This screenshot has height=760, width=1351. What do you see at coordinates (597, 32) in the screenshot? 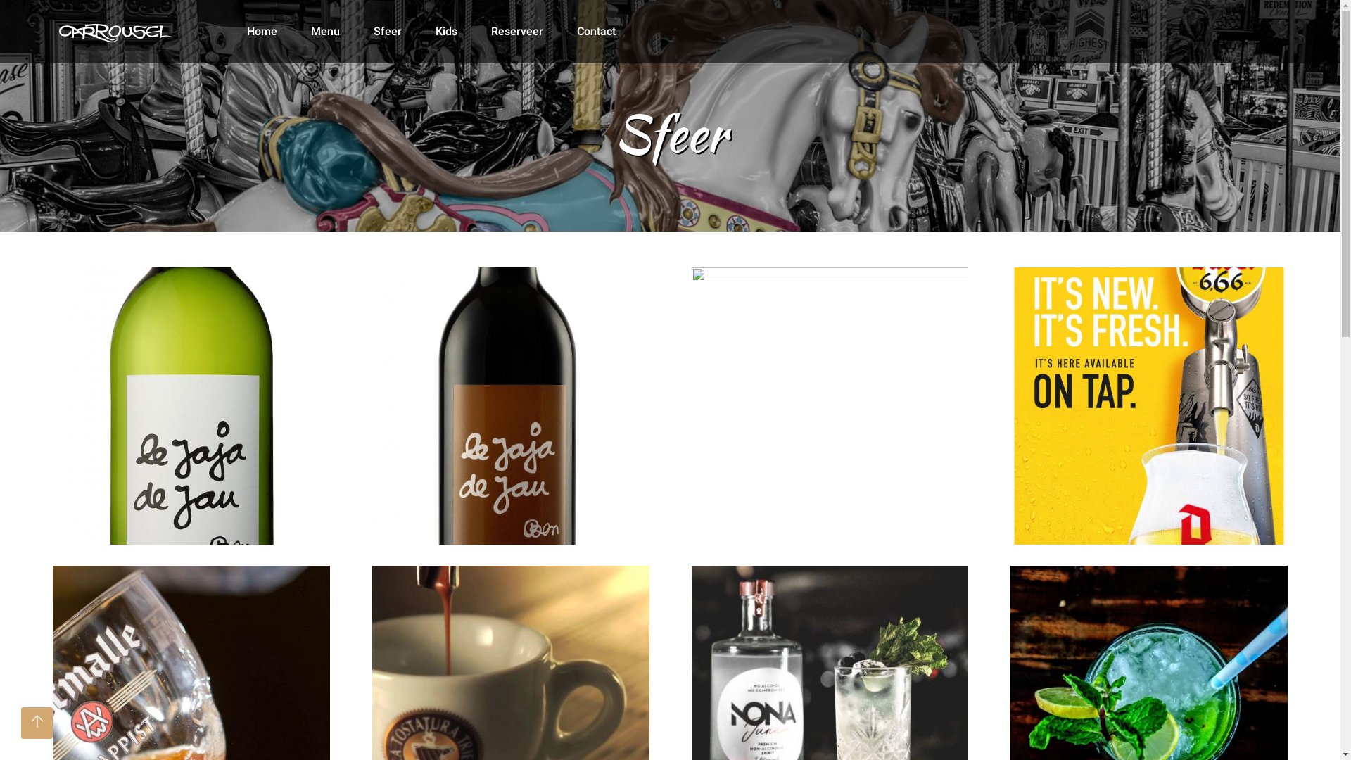
I see `Contact` at bounding box center [597, 32].